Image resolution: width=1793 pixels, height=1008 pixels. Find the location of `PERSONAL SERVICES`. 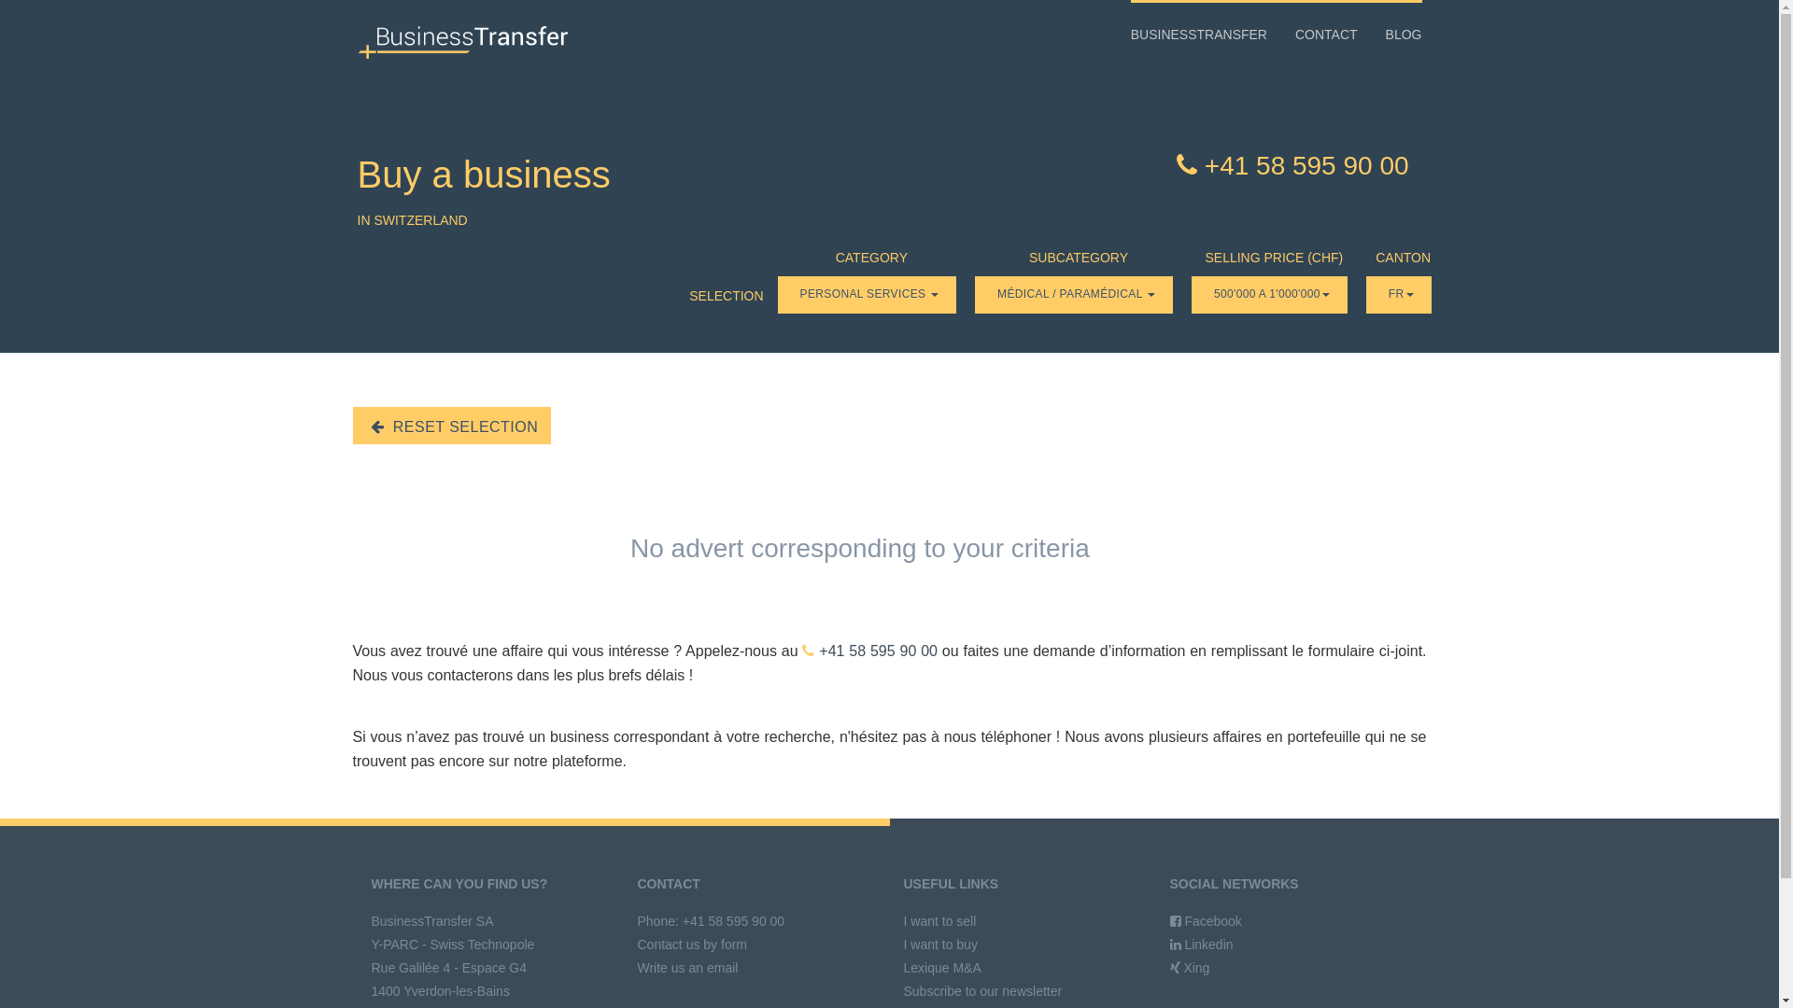

PERSONAL SERVICES is located at coordinates (868, 295).